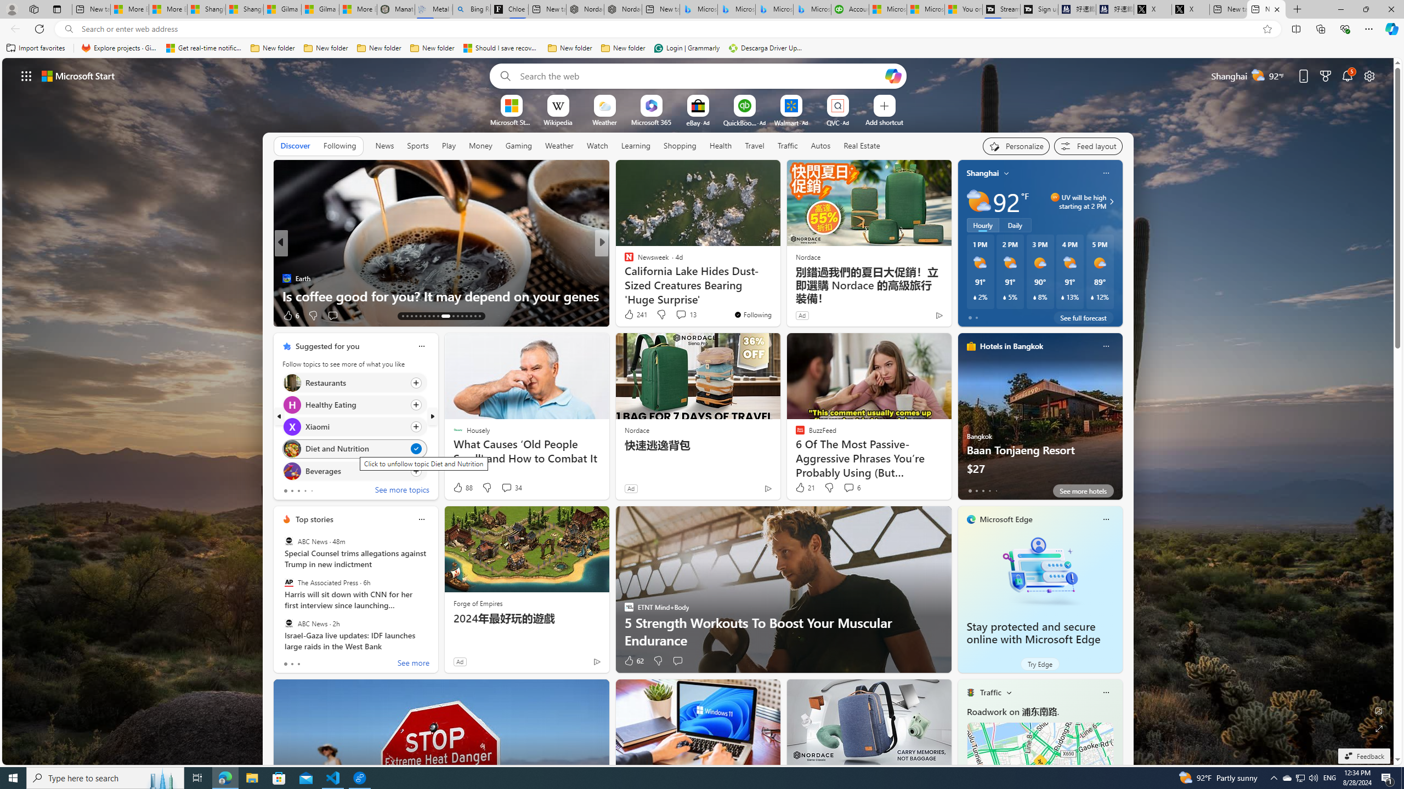 The image size is (1404, 789). Describe the element at coordinates (1092, 297) in the screenshot. I see `Class: weather-current-precipitation-glyph` at that location.